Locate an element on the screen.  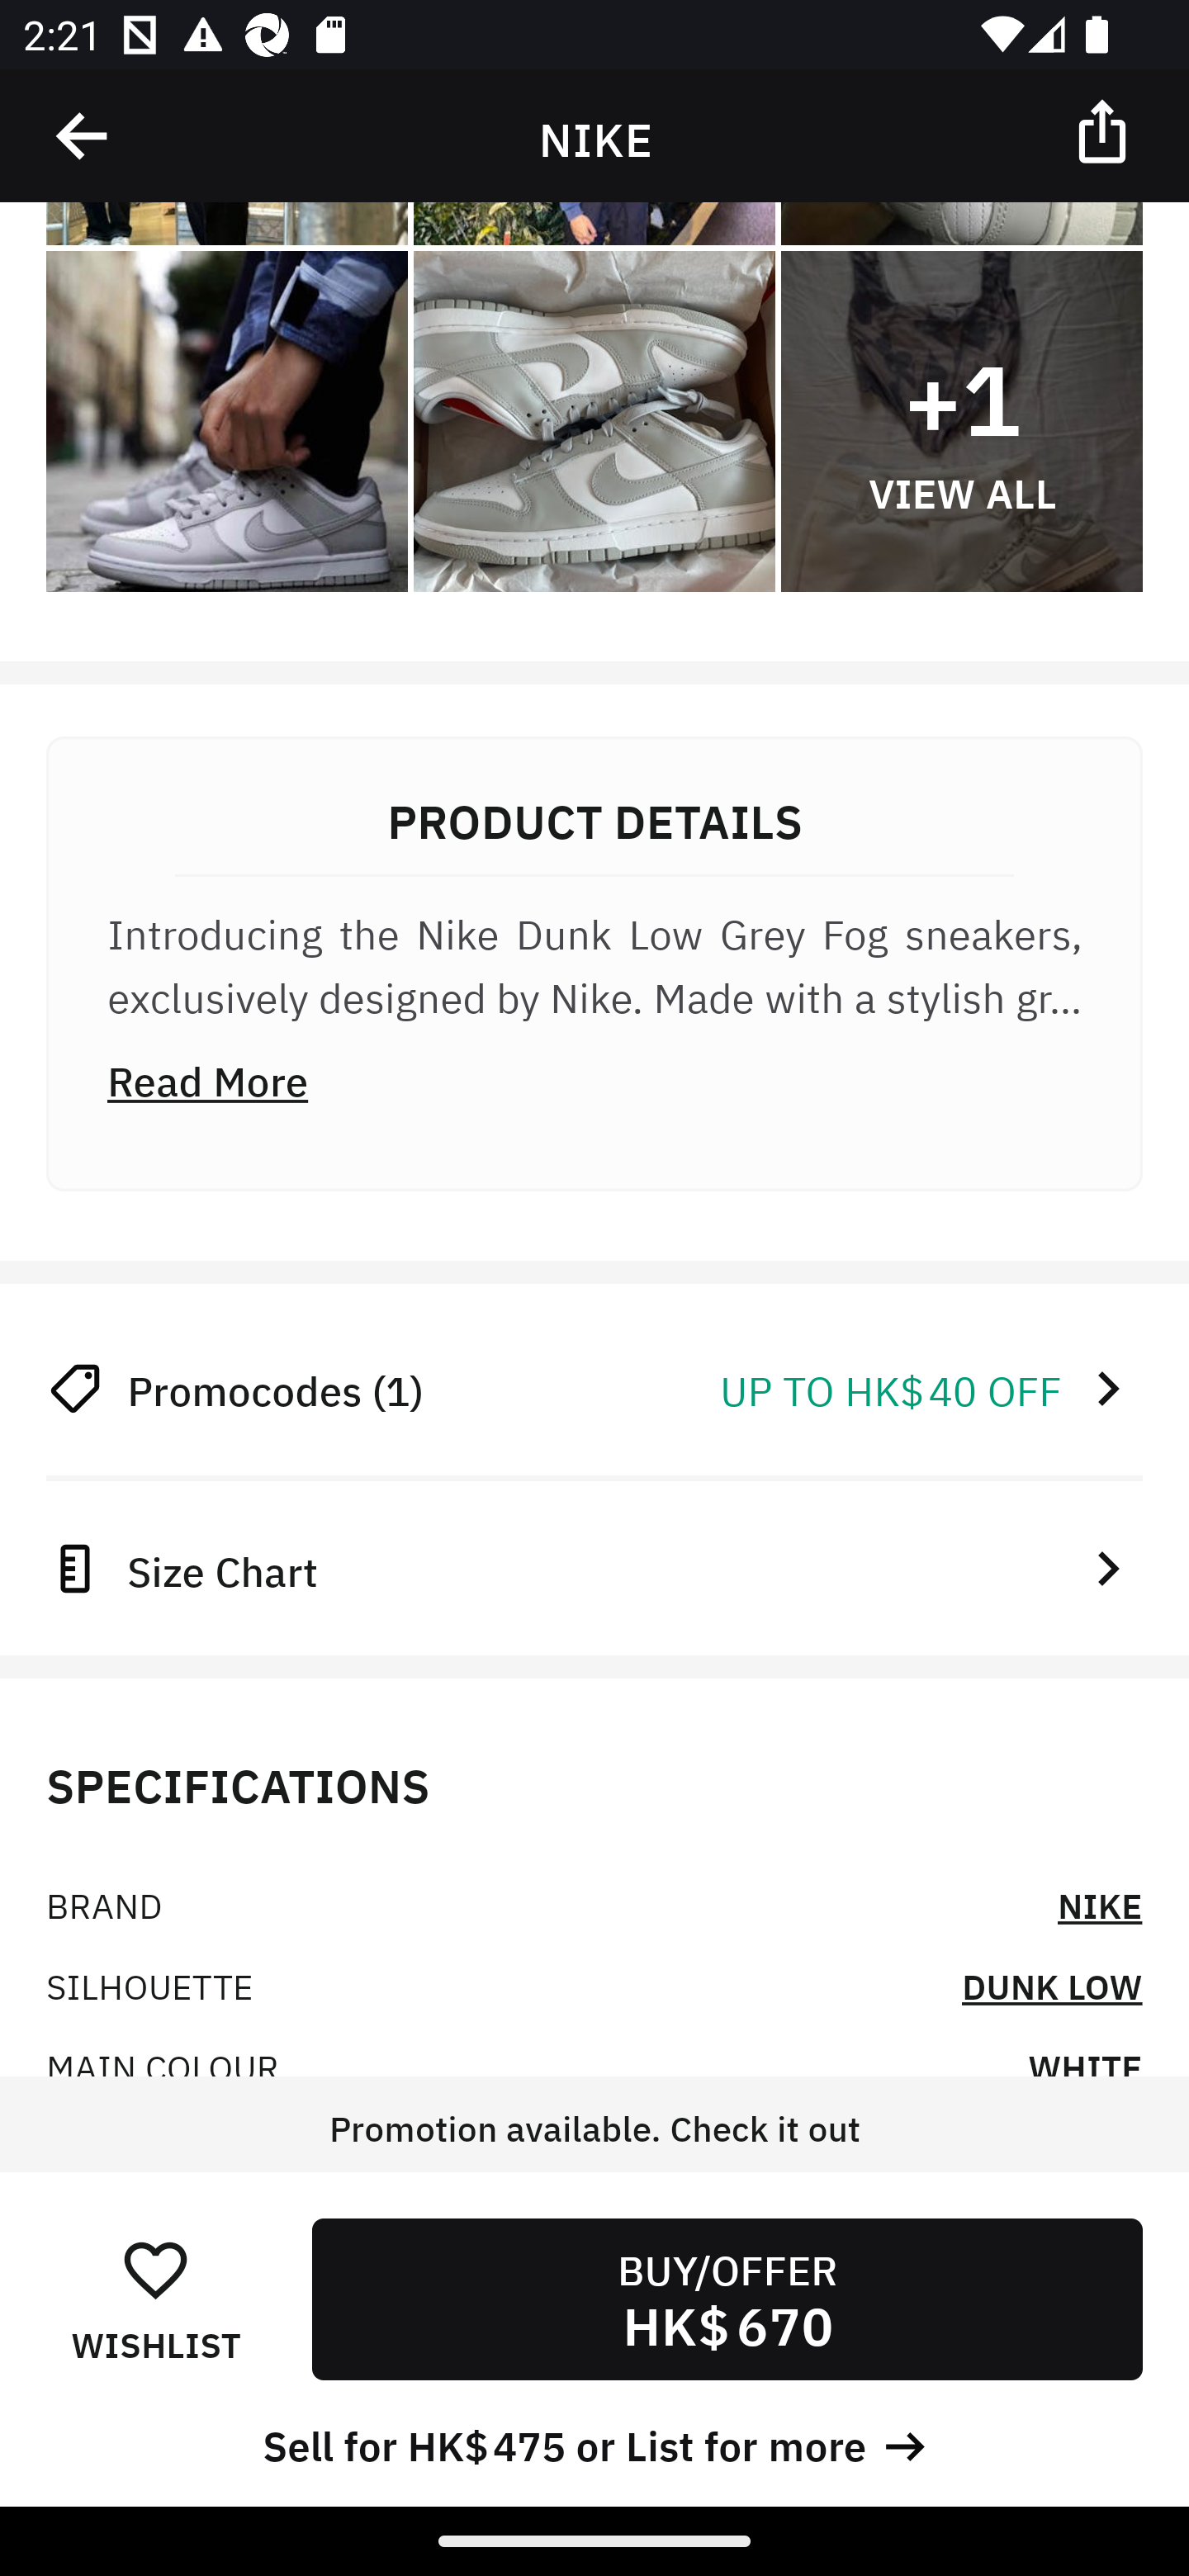
DUNK LOW is located at coordinates (1052, 1985).